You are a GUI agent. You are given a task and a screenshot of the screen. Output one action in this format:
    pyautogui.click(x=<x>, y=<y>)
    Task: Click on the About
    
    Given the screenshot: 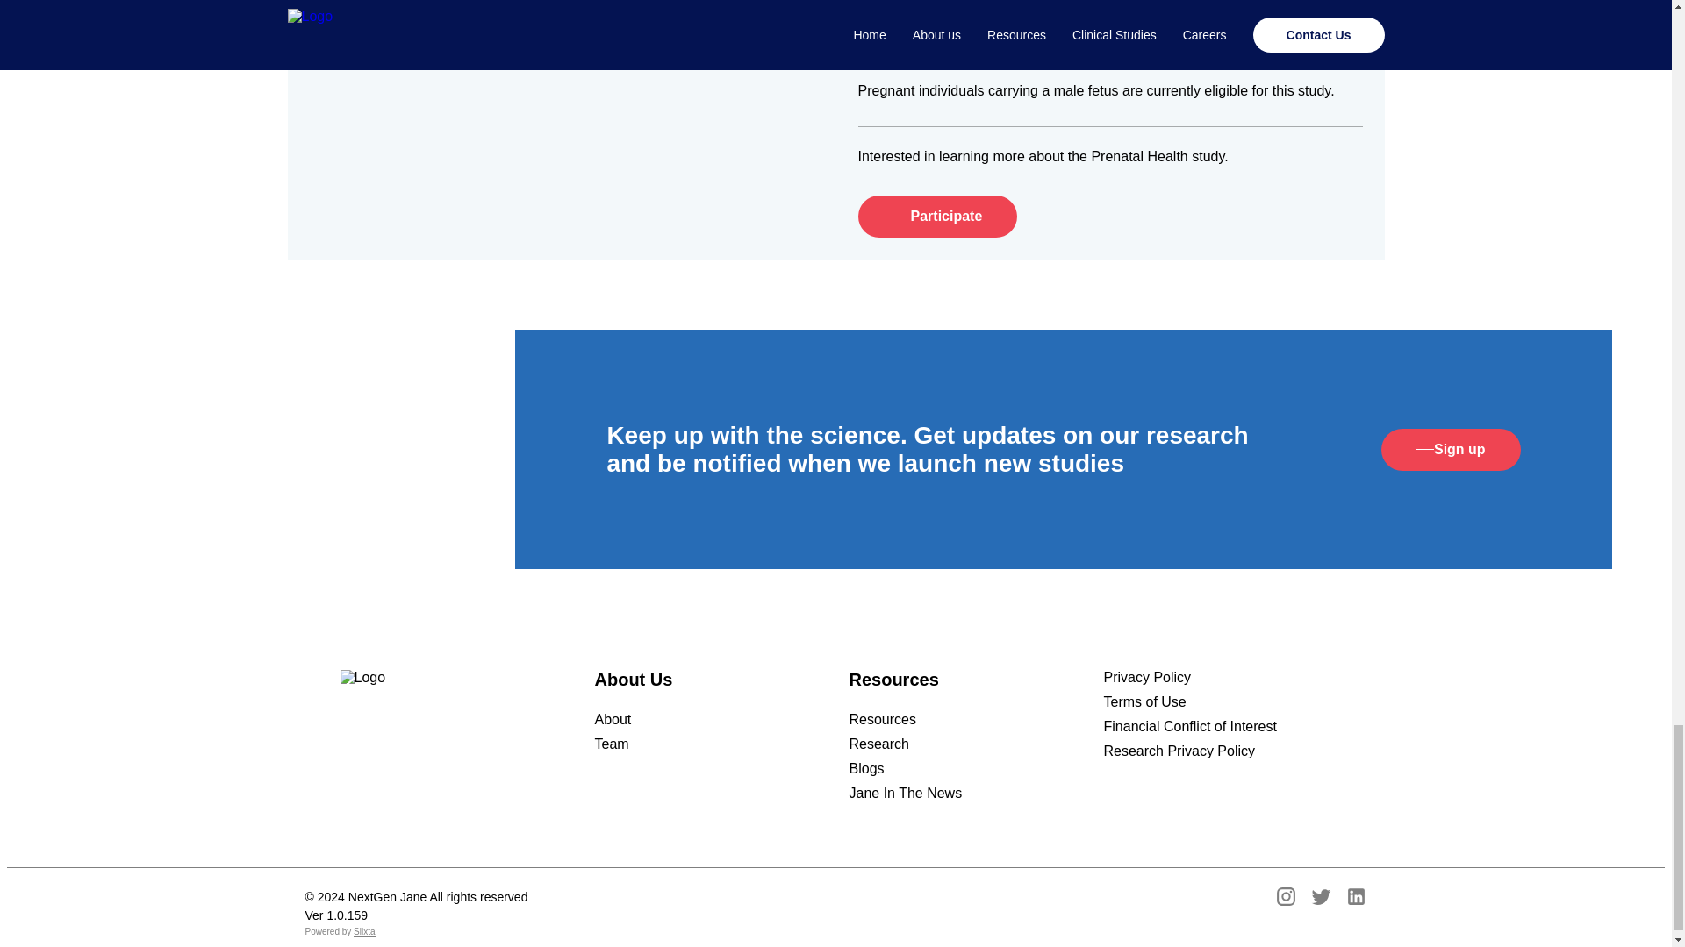 What is the action you would take?
    pyautogui.click(x=613, y=720)
    